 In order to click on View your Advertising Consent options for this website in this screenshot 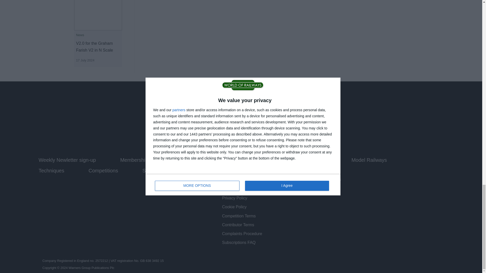, I will do `click(315, 179)`.